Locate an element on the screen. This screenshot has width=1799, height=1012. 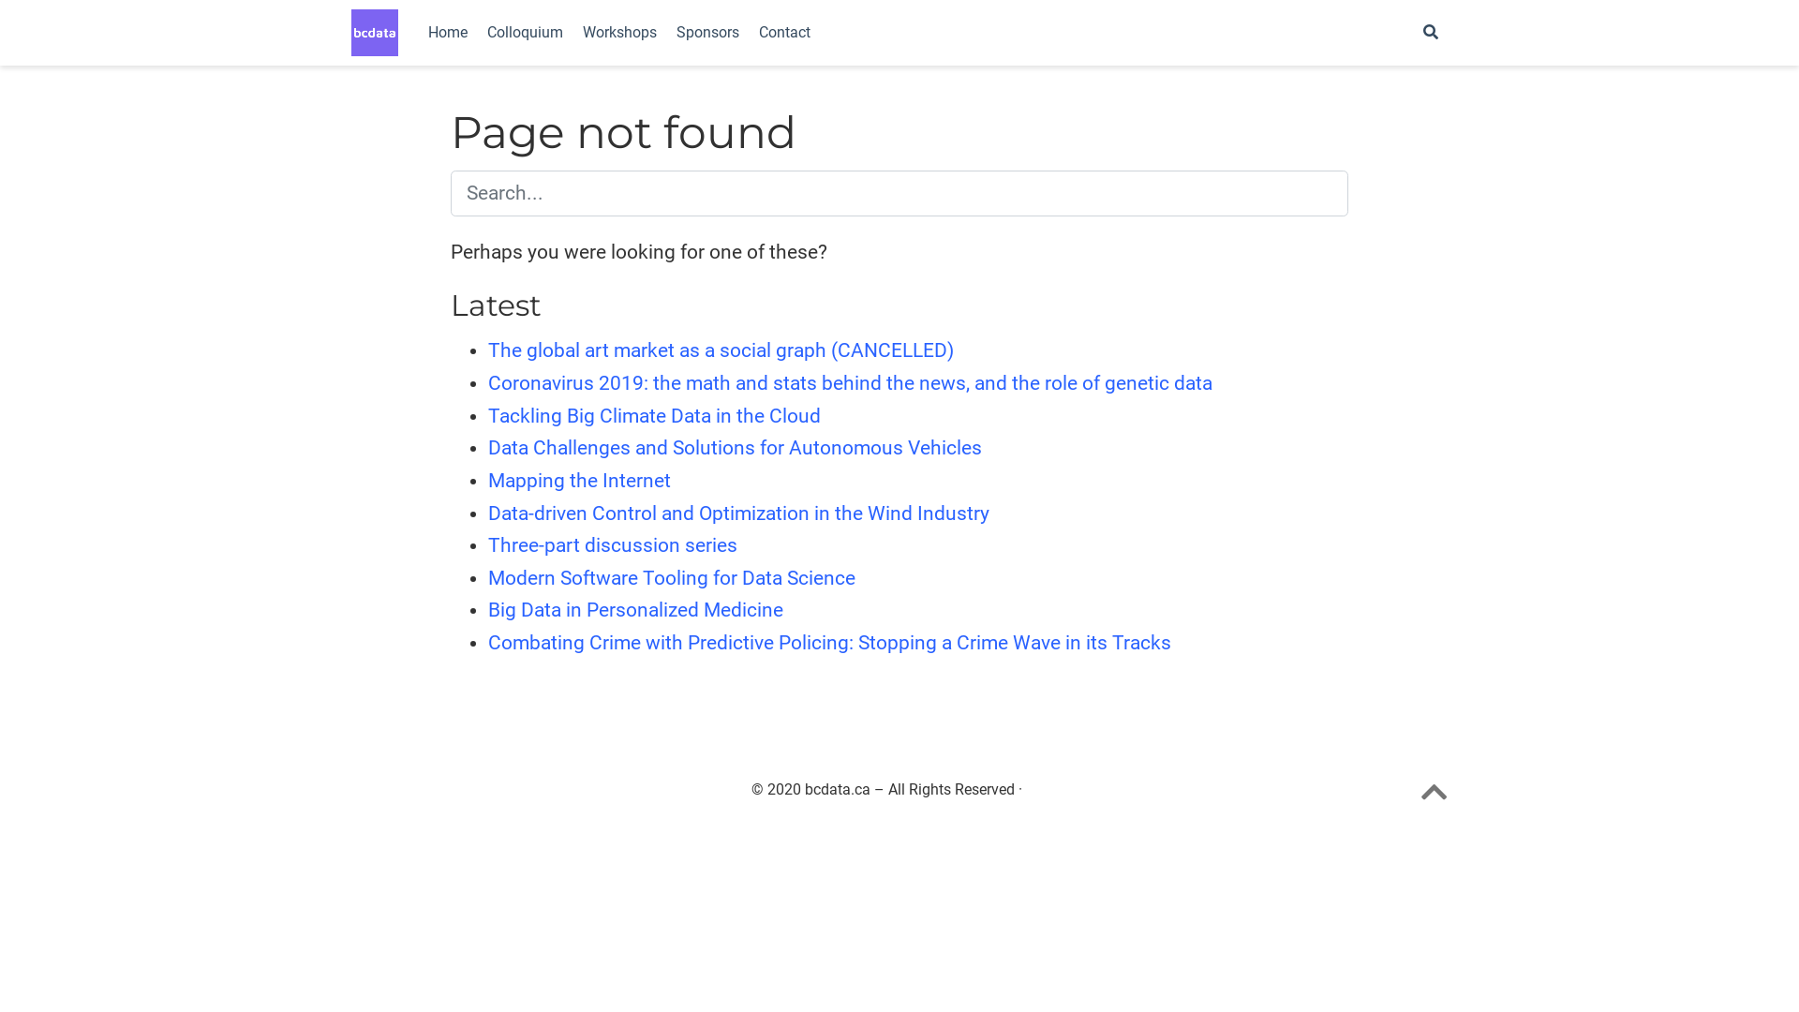
Home is located at coordinates (447, 33).